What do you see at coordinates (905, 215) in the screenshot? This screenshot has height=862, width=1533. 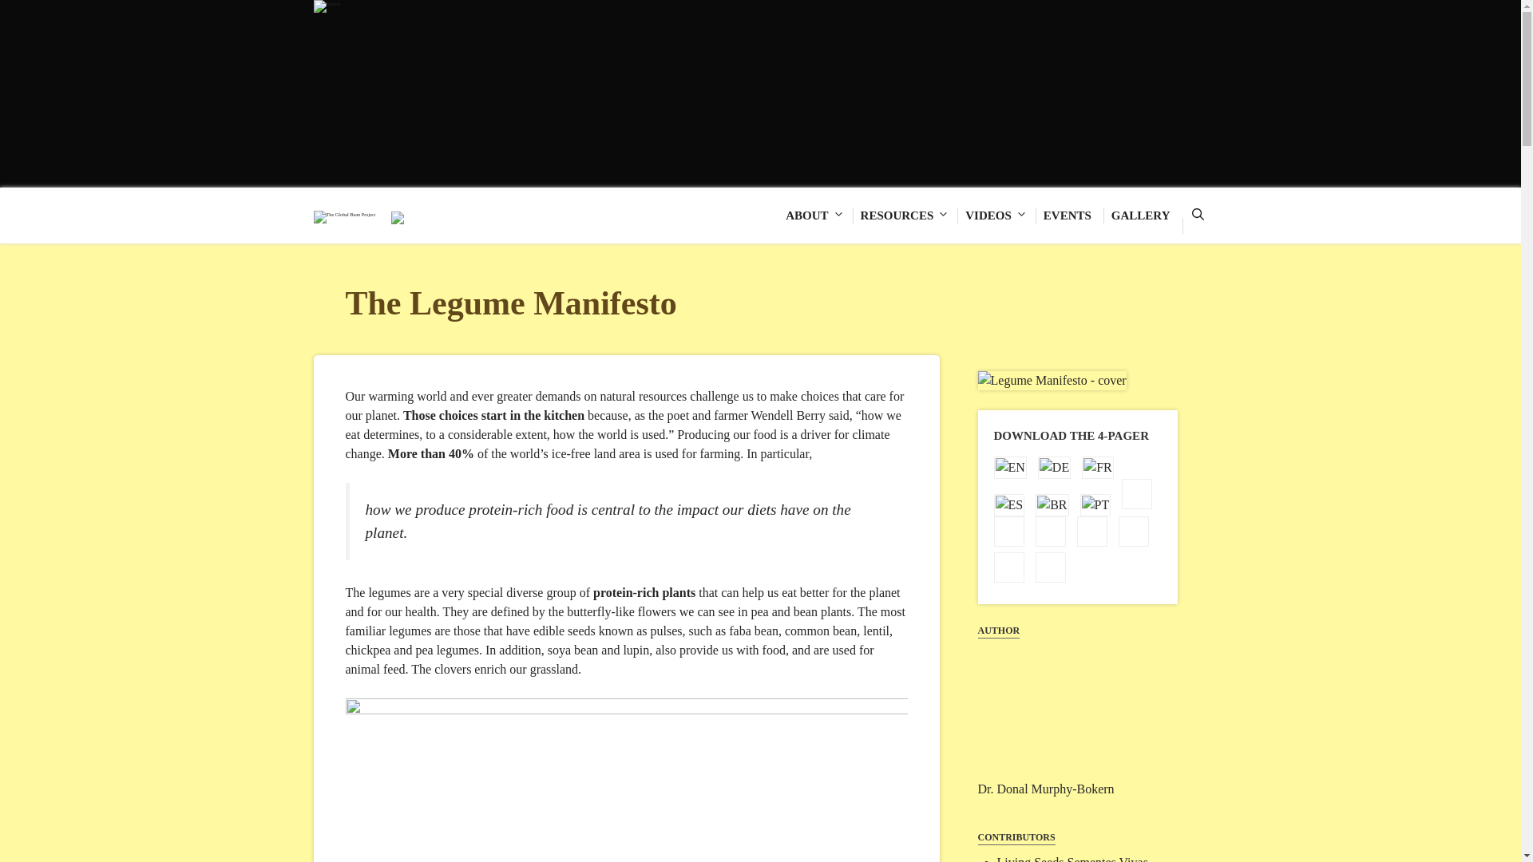 I see `RESOURCES` at bounding box center [905, 215].